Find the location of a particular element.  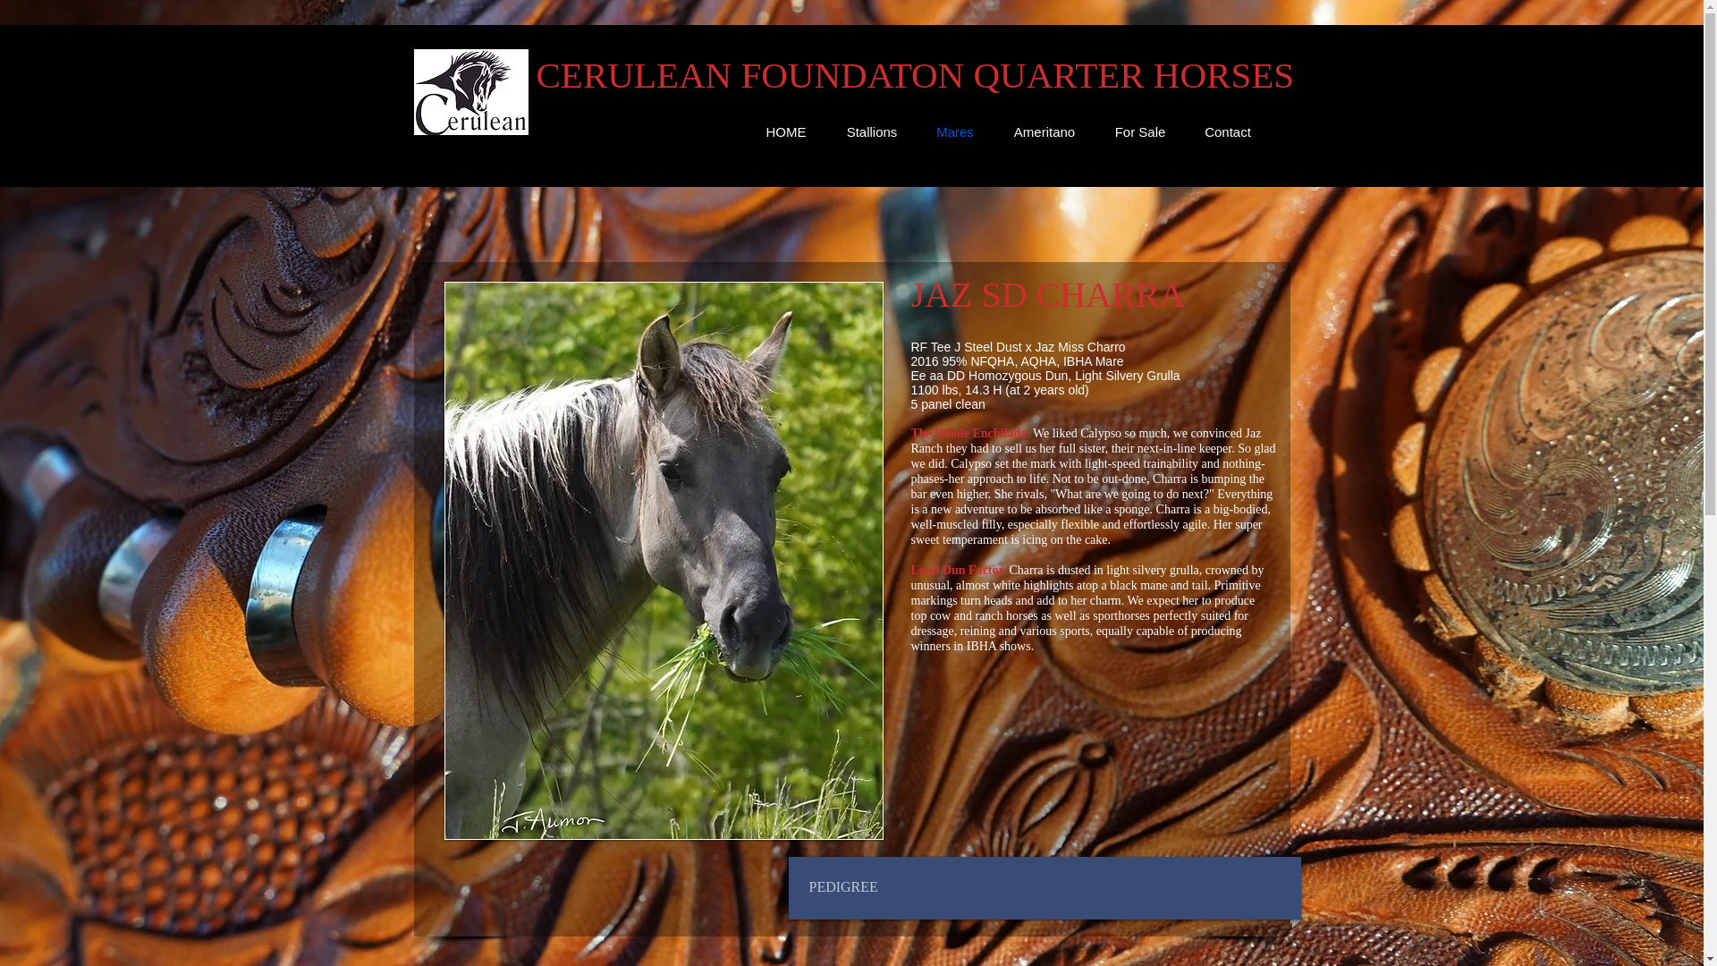

Contact is located at coordinates (1227, 132).